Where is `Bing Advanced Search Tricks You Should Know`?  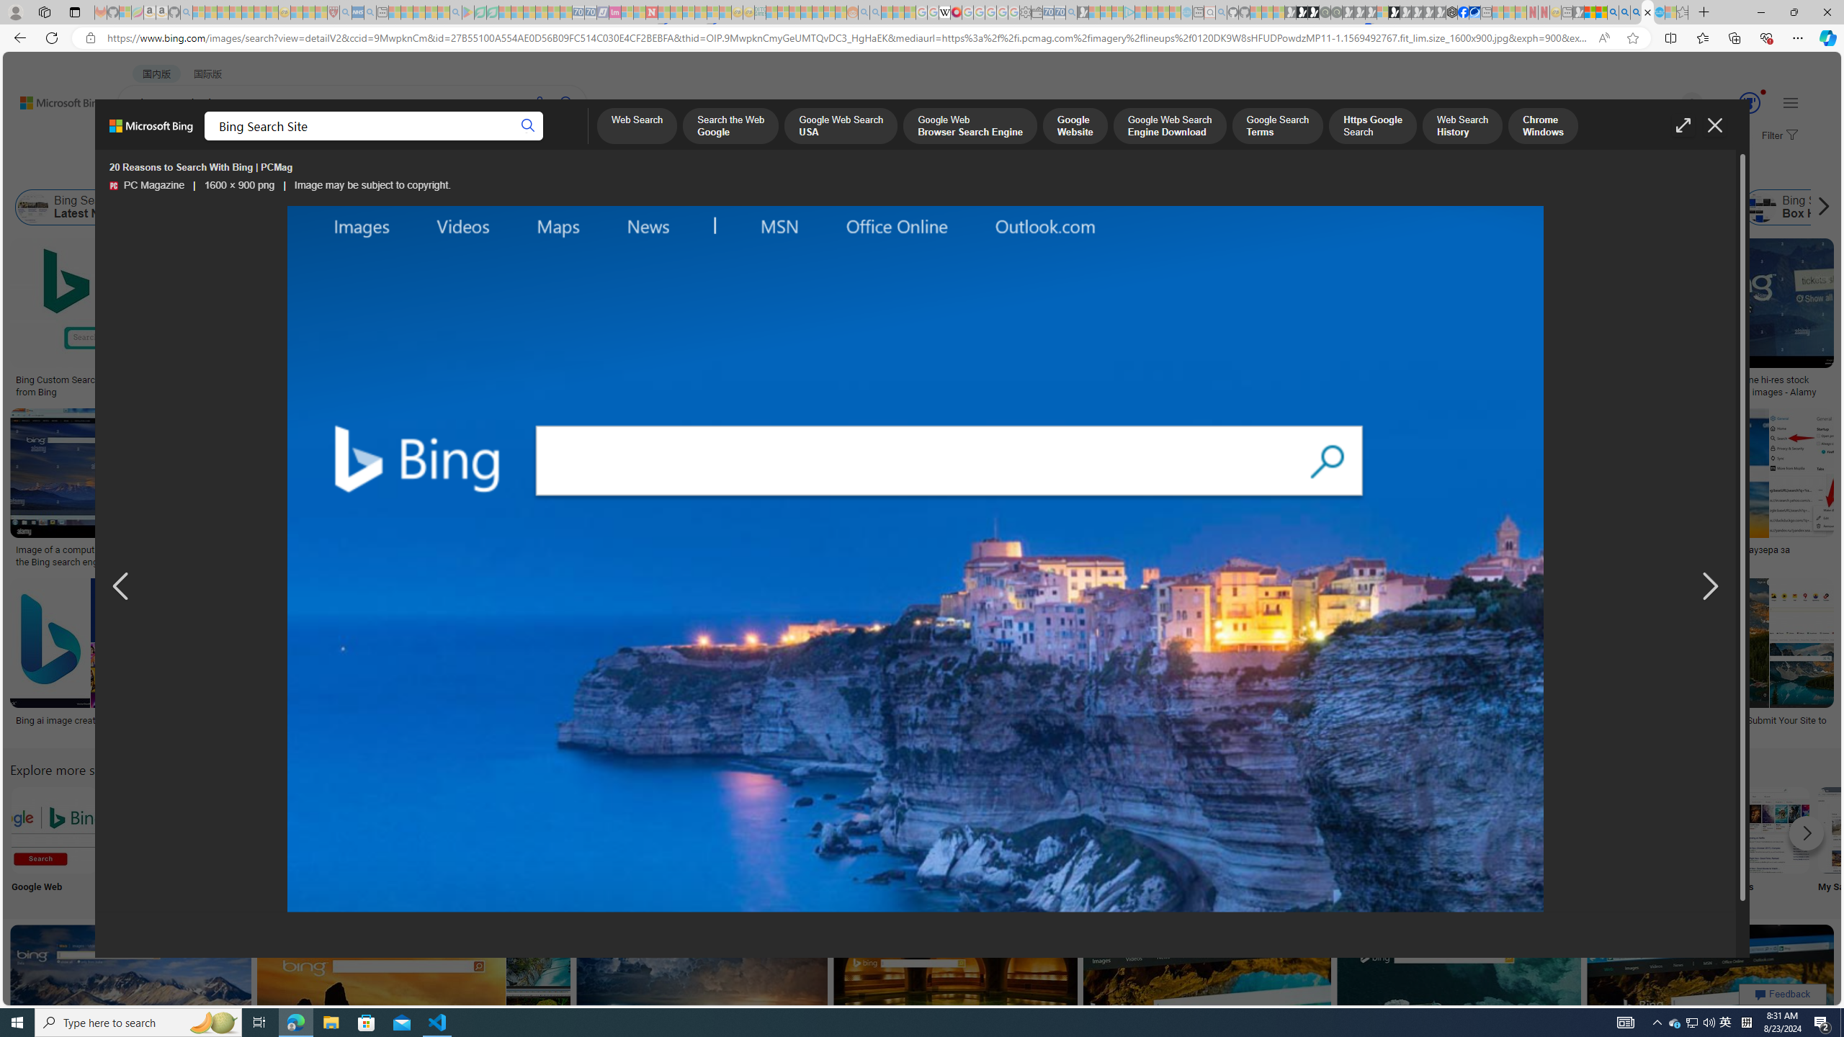
Bing Advanced Search Tricks You Should Know is located at coordinates (579, 380).